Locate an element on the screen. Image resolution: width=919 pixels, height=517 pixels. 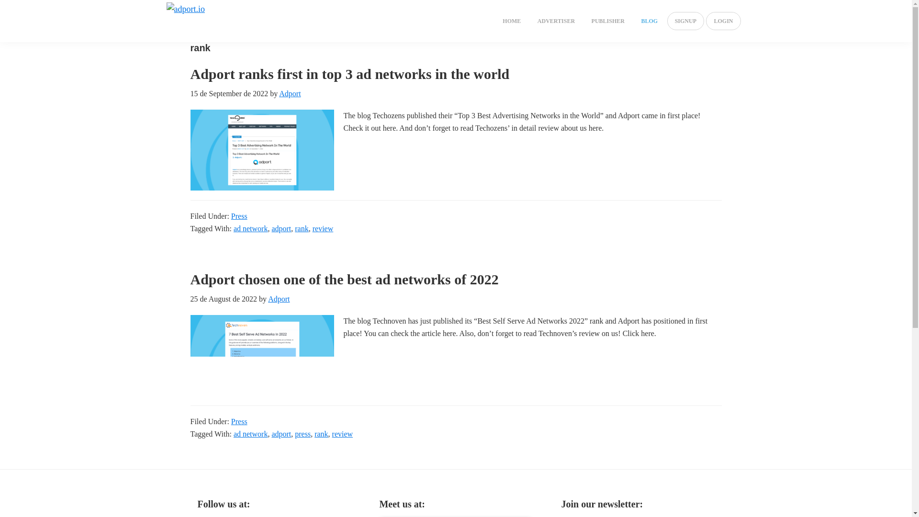
adport is located at coordinates (281, 434).